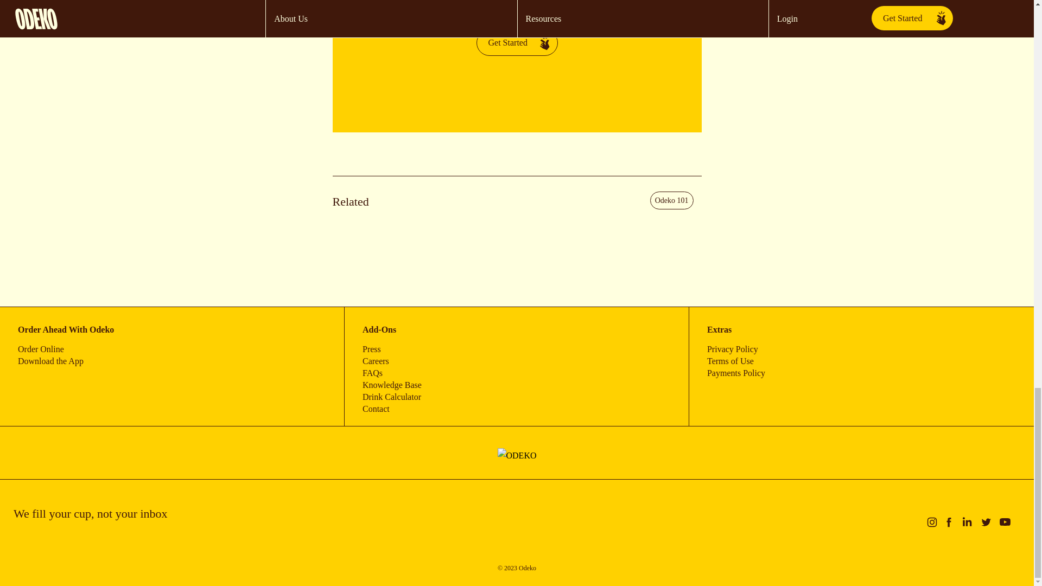  Describe the element at coordinates (672, 200) in the screenshot. I see `Odeko 101` at that location.